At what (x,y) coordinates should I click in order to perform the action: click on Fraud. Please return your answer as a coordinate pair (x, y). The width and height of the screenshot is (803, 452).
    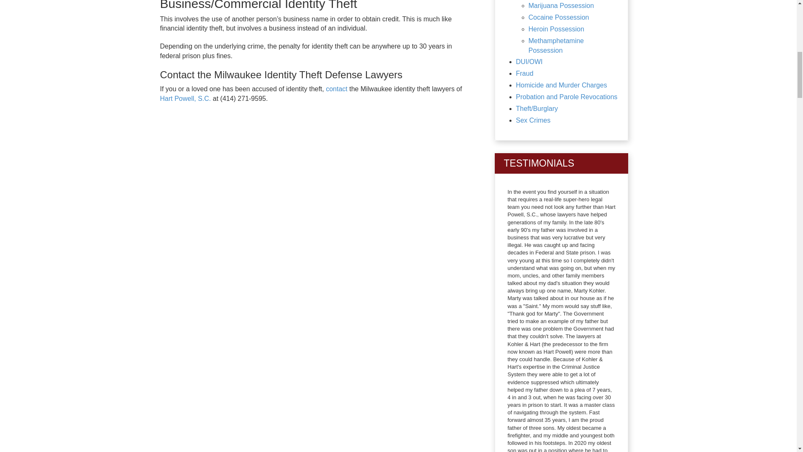
    Looking at the image, I should click on (525, 73).